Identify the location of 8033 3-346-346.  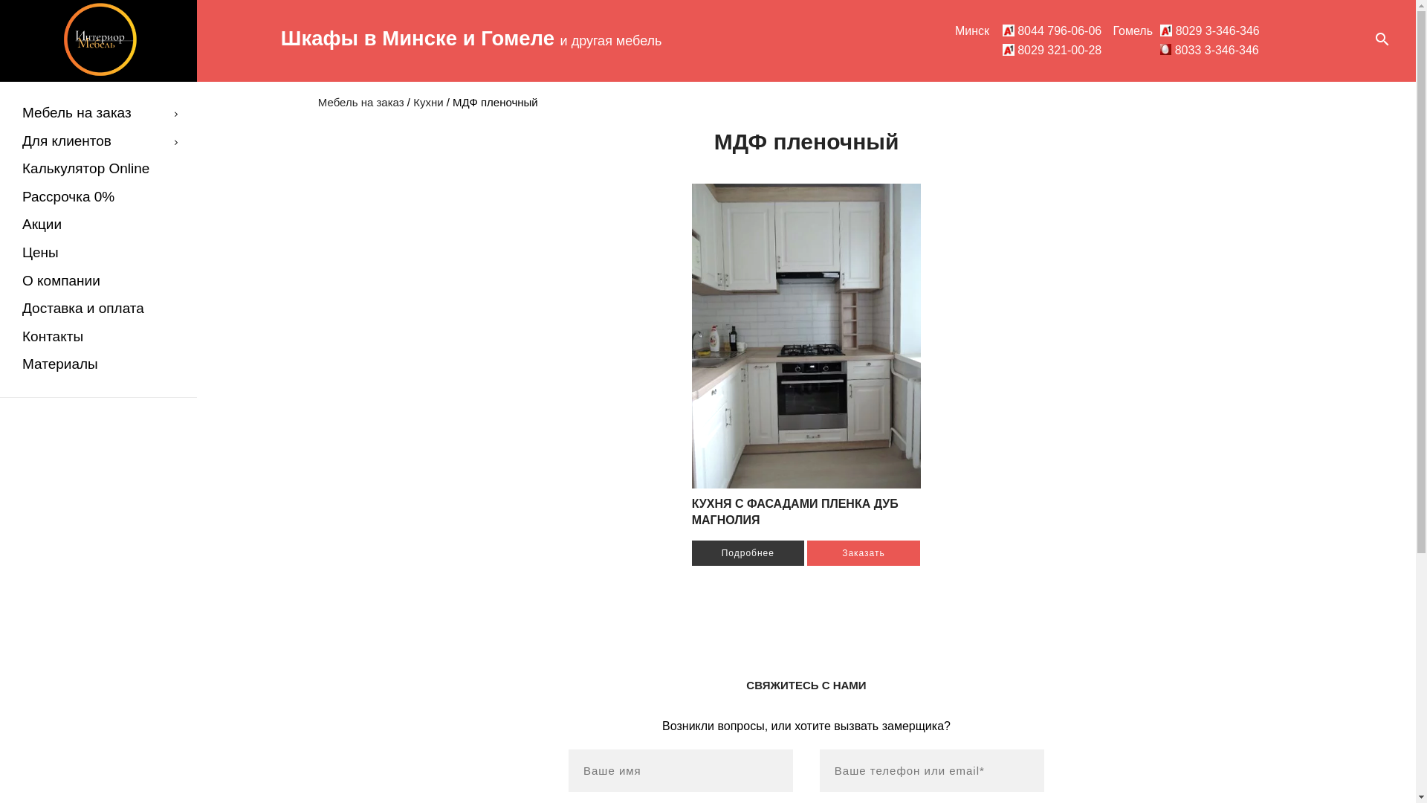
(1209, 51).